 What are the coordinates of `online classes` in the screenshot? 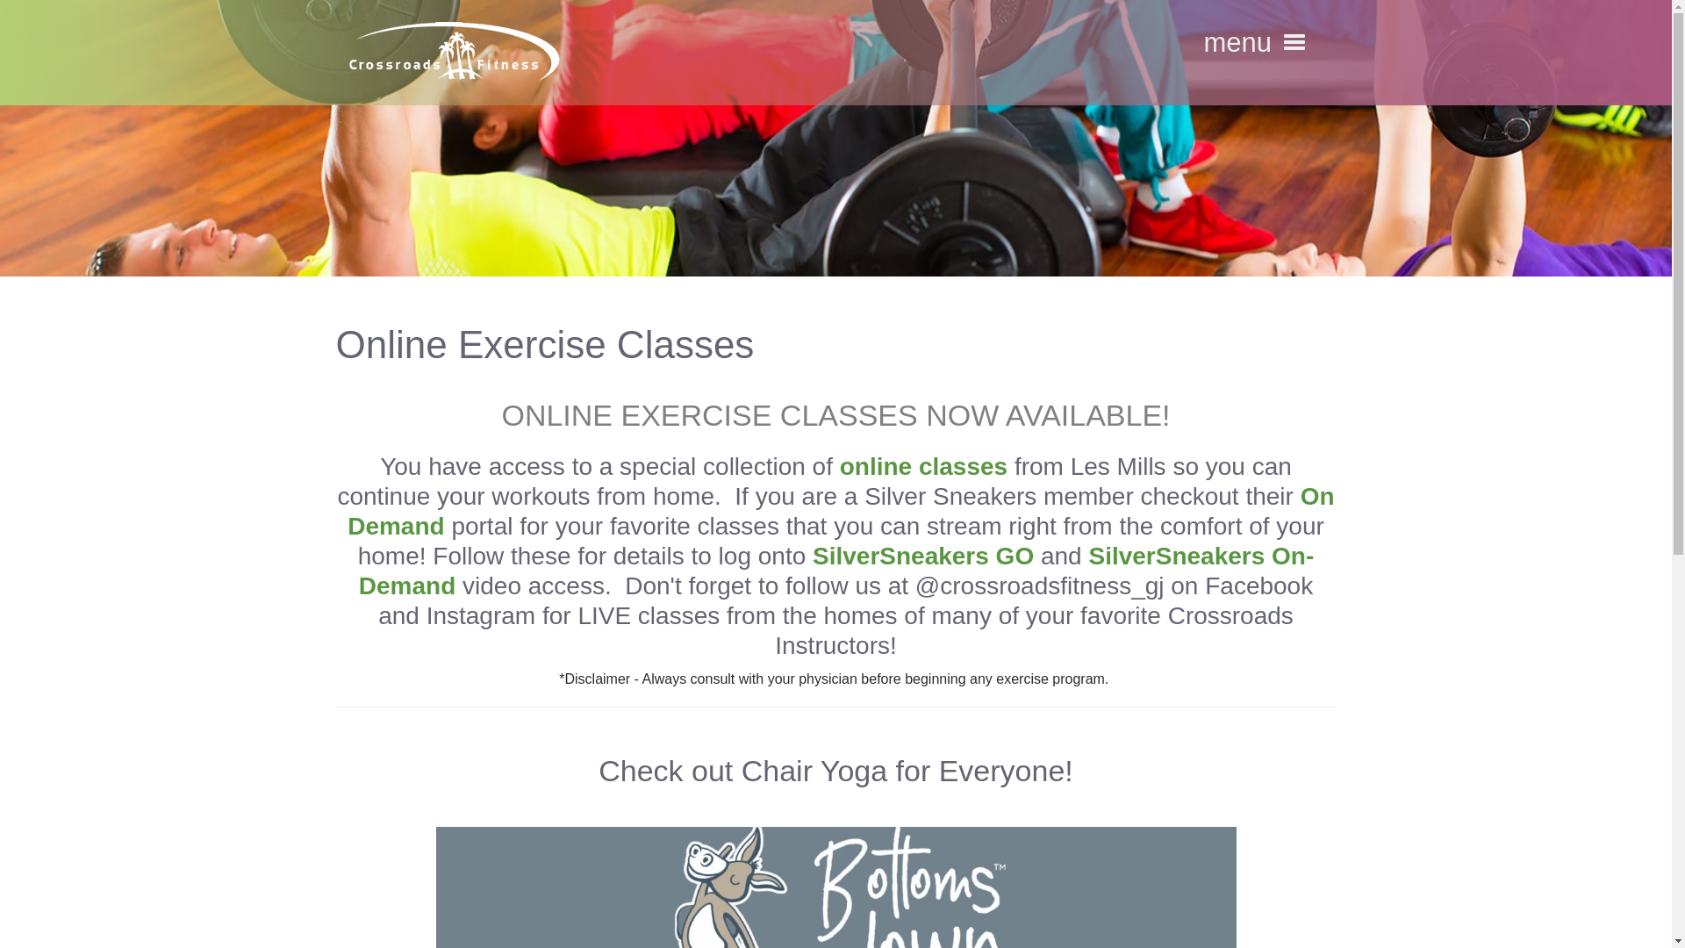 It's located at (923, 466).